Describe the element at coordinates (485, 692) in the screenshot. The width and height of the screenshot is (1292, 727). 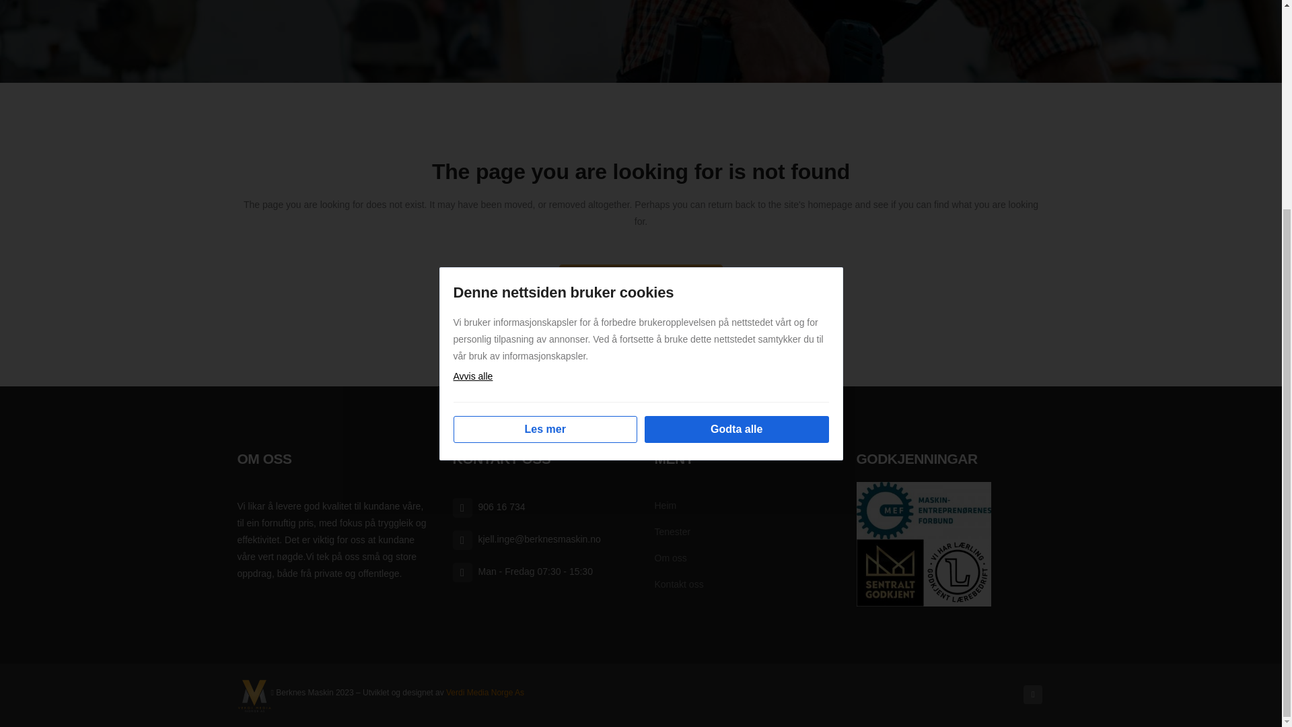
I see `Verdi Media Norge As` at that location.